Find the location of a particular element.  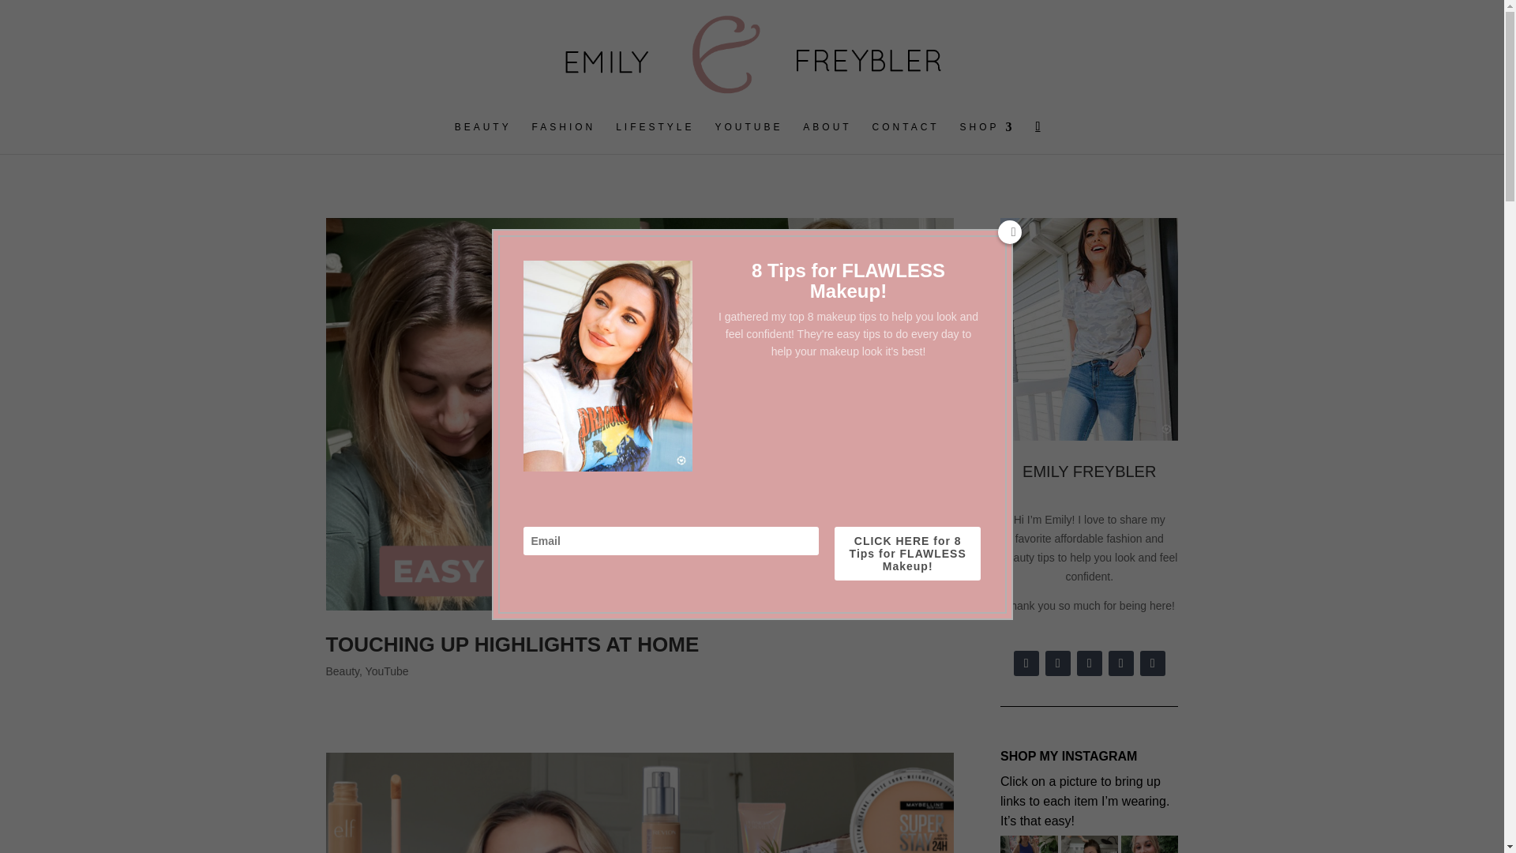

CONTACT is located at coordinates (906, 137).